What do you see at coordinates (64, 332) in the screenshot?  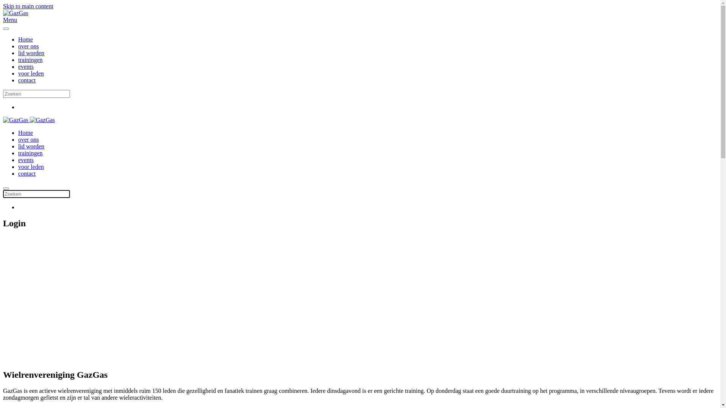 I see `Inloggen` at bounding box center [64, 332].